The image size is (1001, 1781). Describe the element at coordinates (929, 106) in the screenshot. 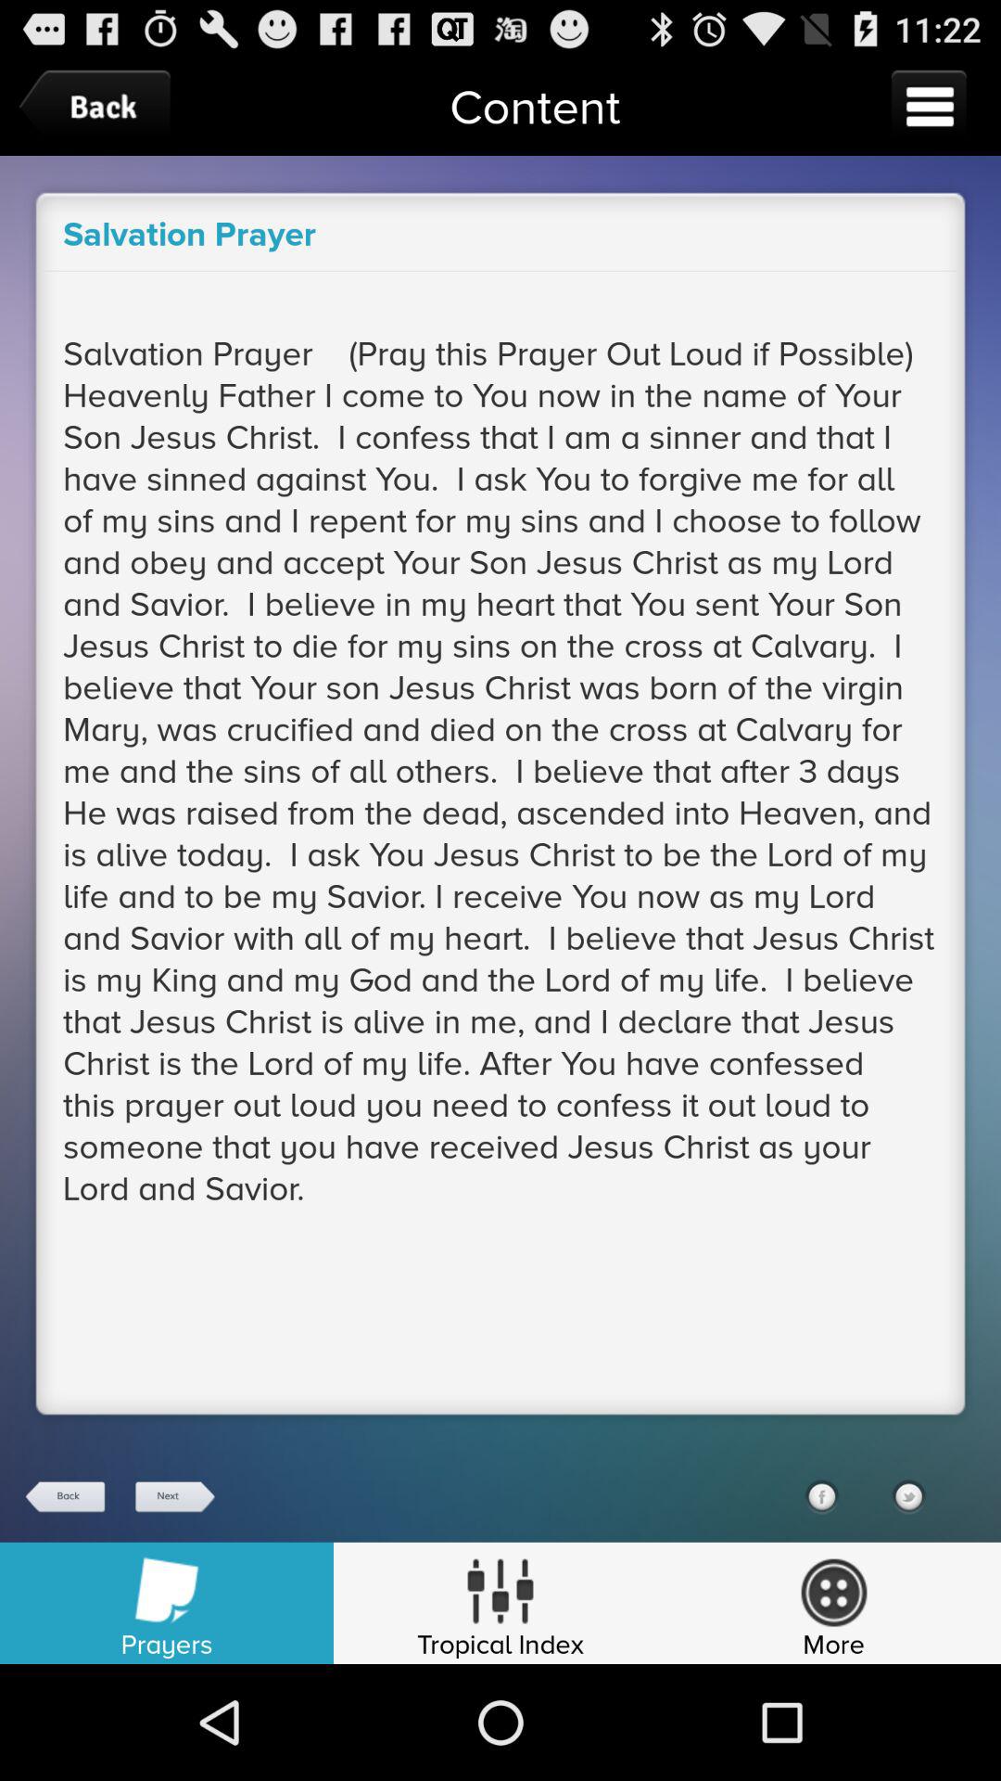

I see `open menu` at that location.